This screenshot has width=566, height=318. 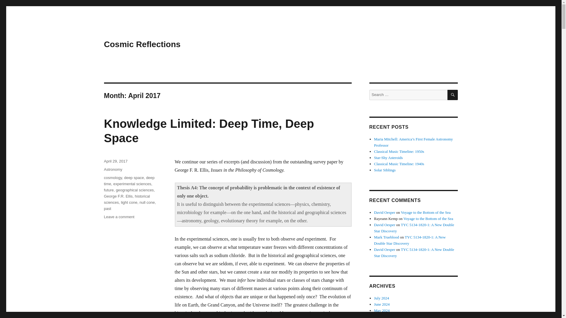 I want to click on deep time, so click(x=119, y=217).